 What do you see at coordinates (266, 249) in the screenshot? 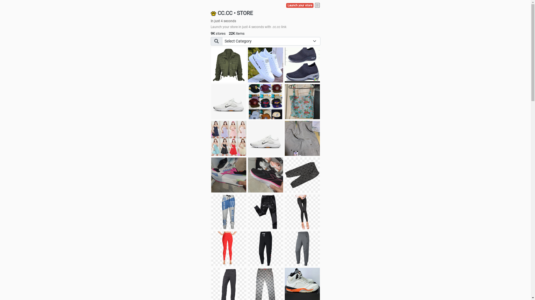
I see `Pant` at bounding box center [266, 249].